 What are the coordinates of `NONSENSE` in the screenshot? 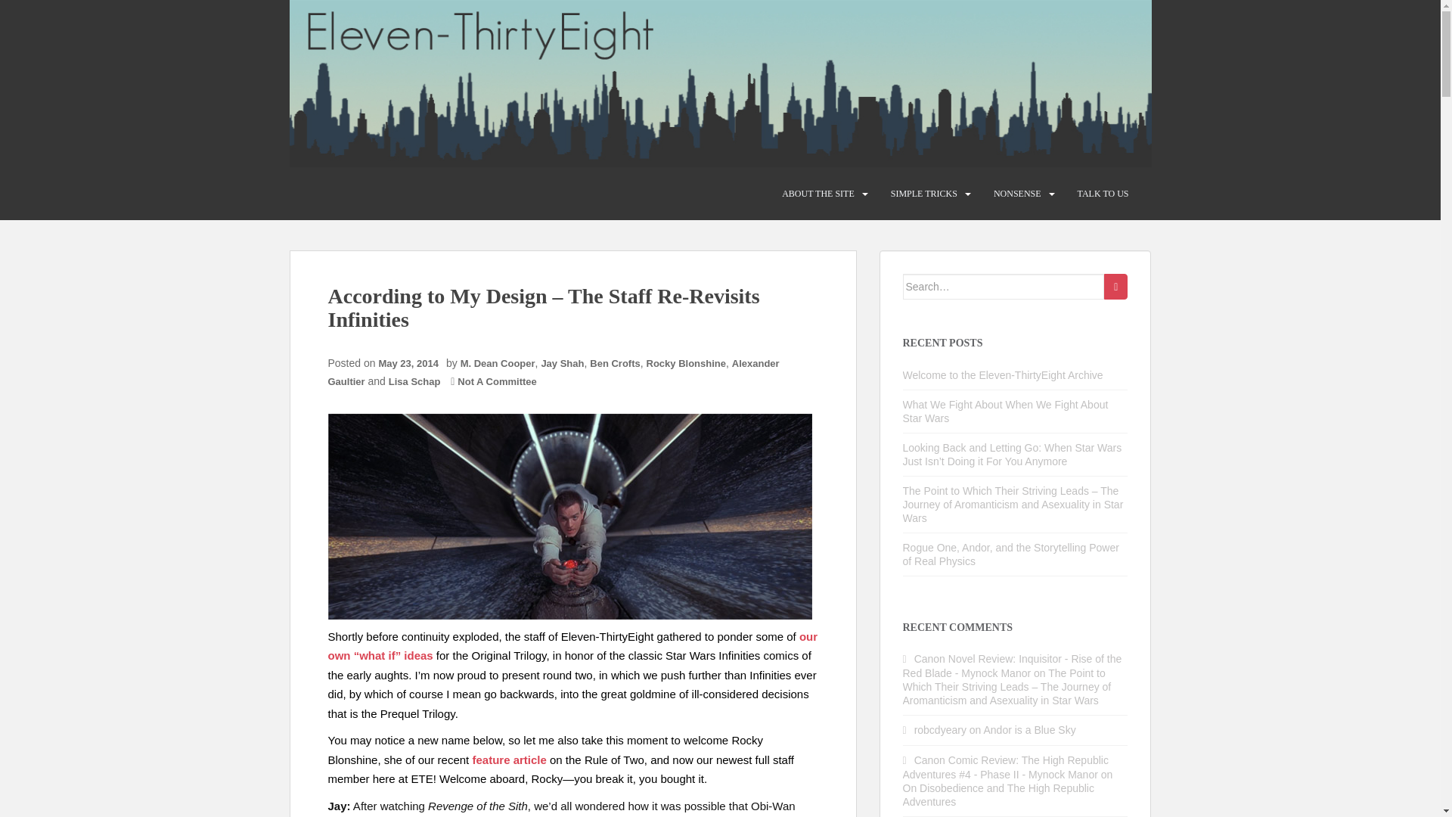 It's located at (1016, 194).